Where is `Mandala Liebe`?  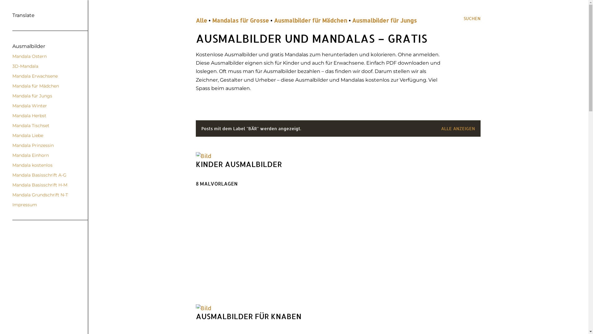 Mandala Liebe is located at coordinates (28, 135).